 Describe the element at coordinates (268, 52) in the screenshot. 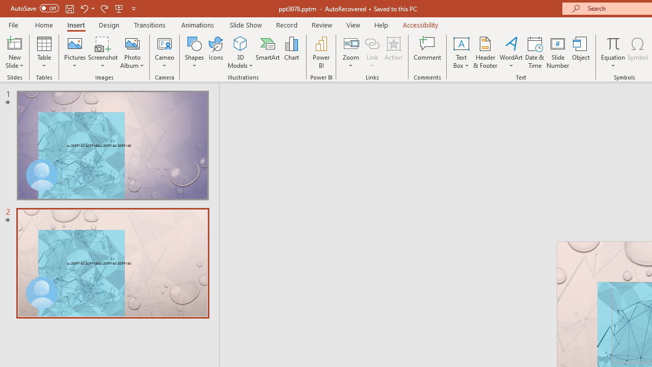

I see `SmartArt...` at that location.